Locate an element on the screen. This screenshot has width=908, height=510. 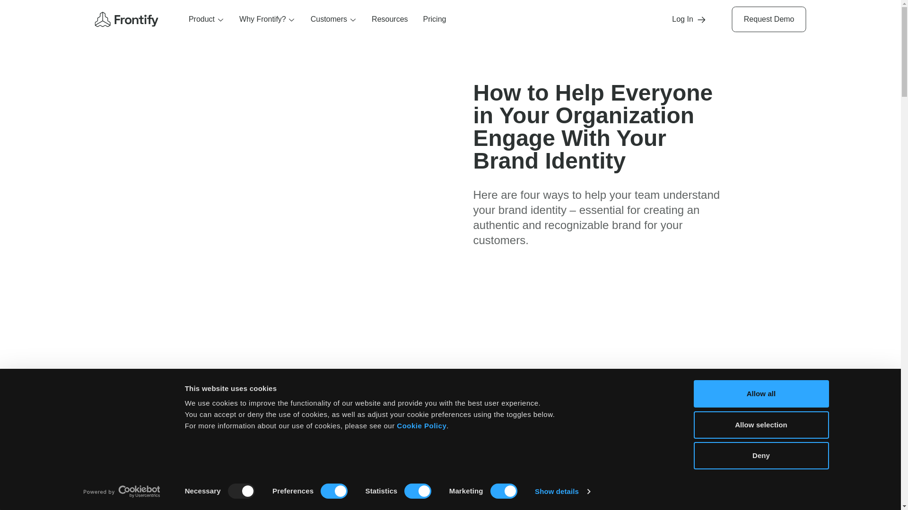
Cookie Policy is located at coordinates (422, 426).